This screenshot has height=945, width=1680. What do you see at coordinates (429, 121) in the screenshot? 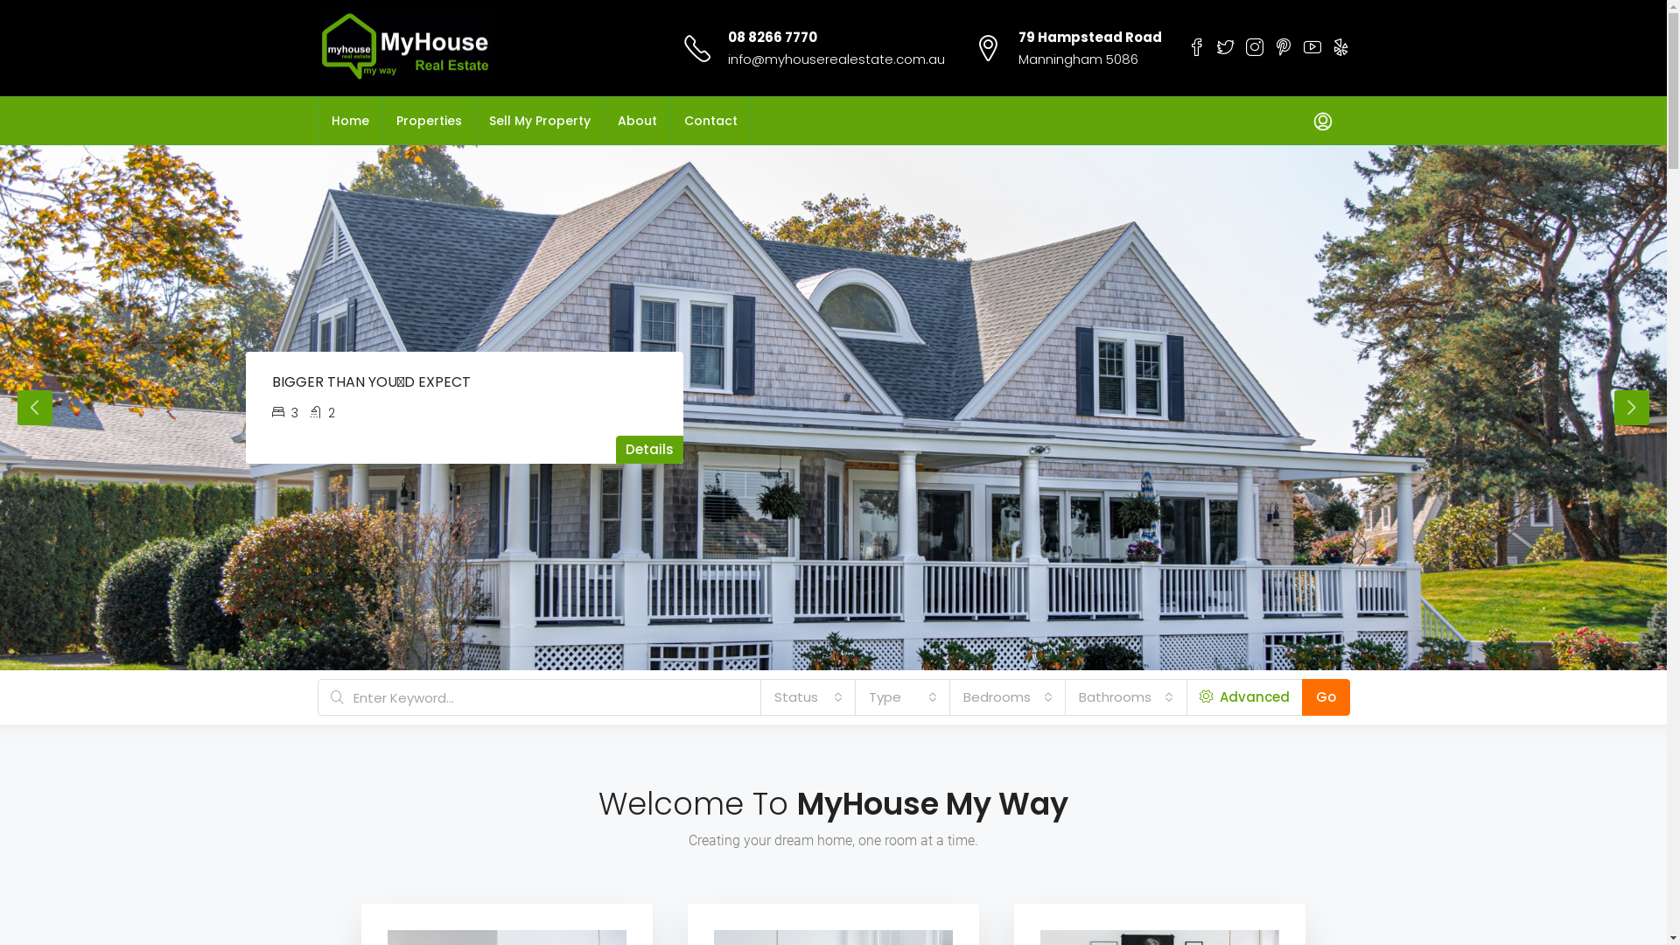
I see `Properties` at bounding box center [429, 121].